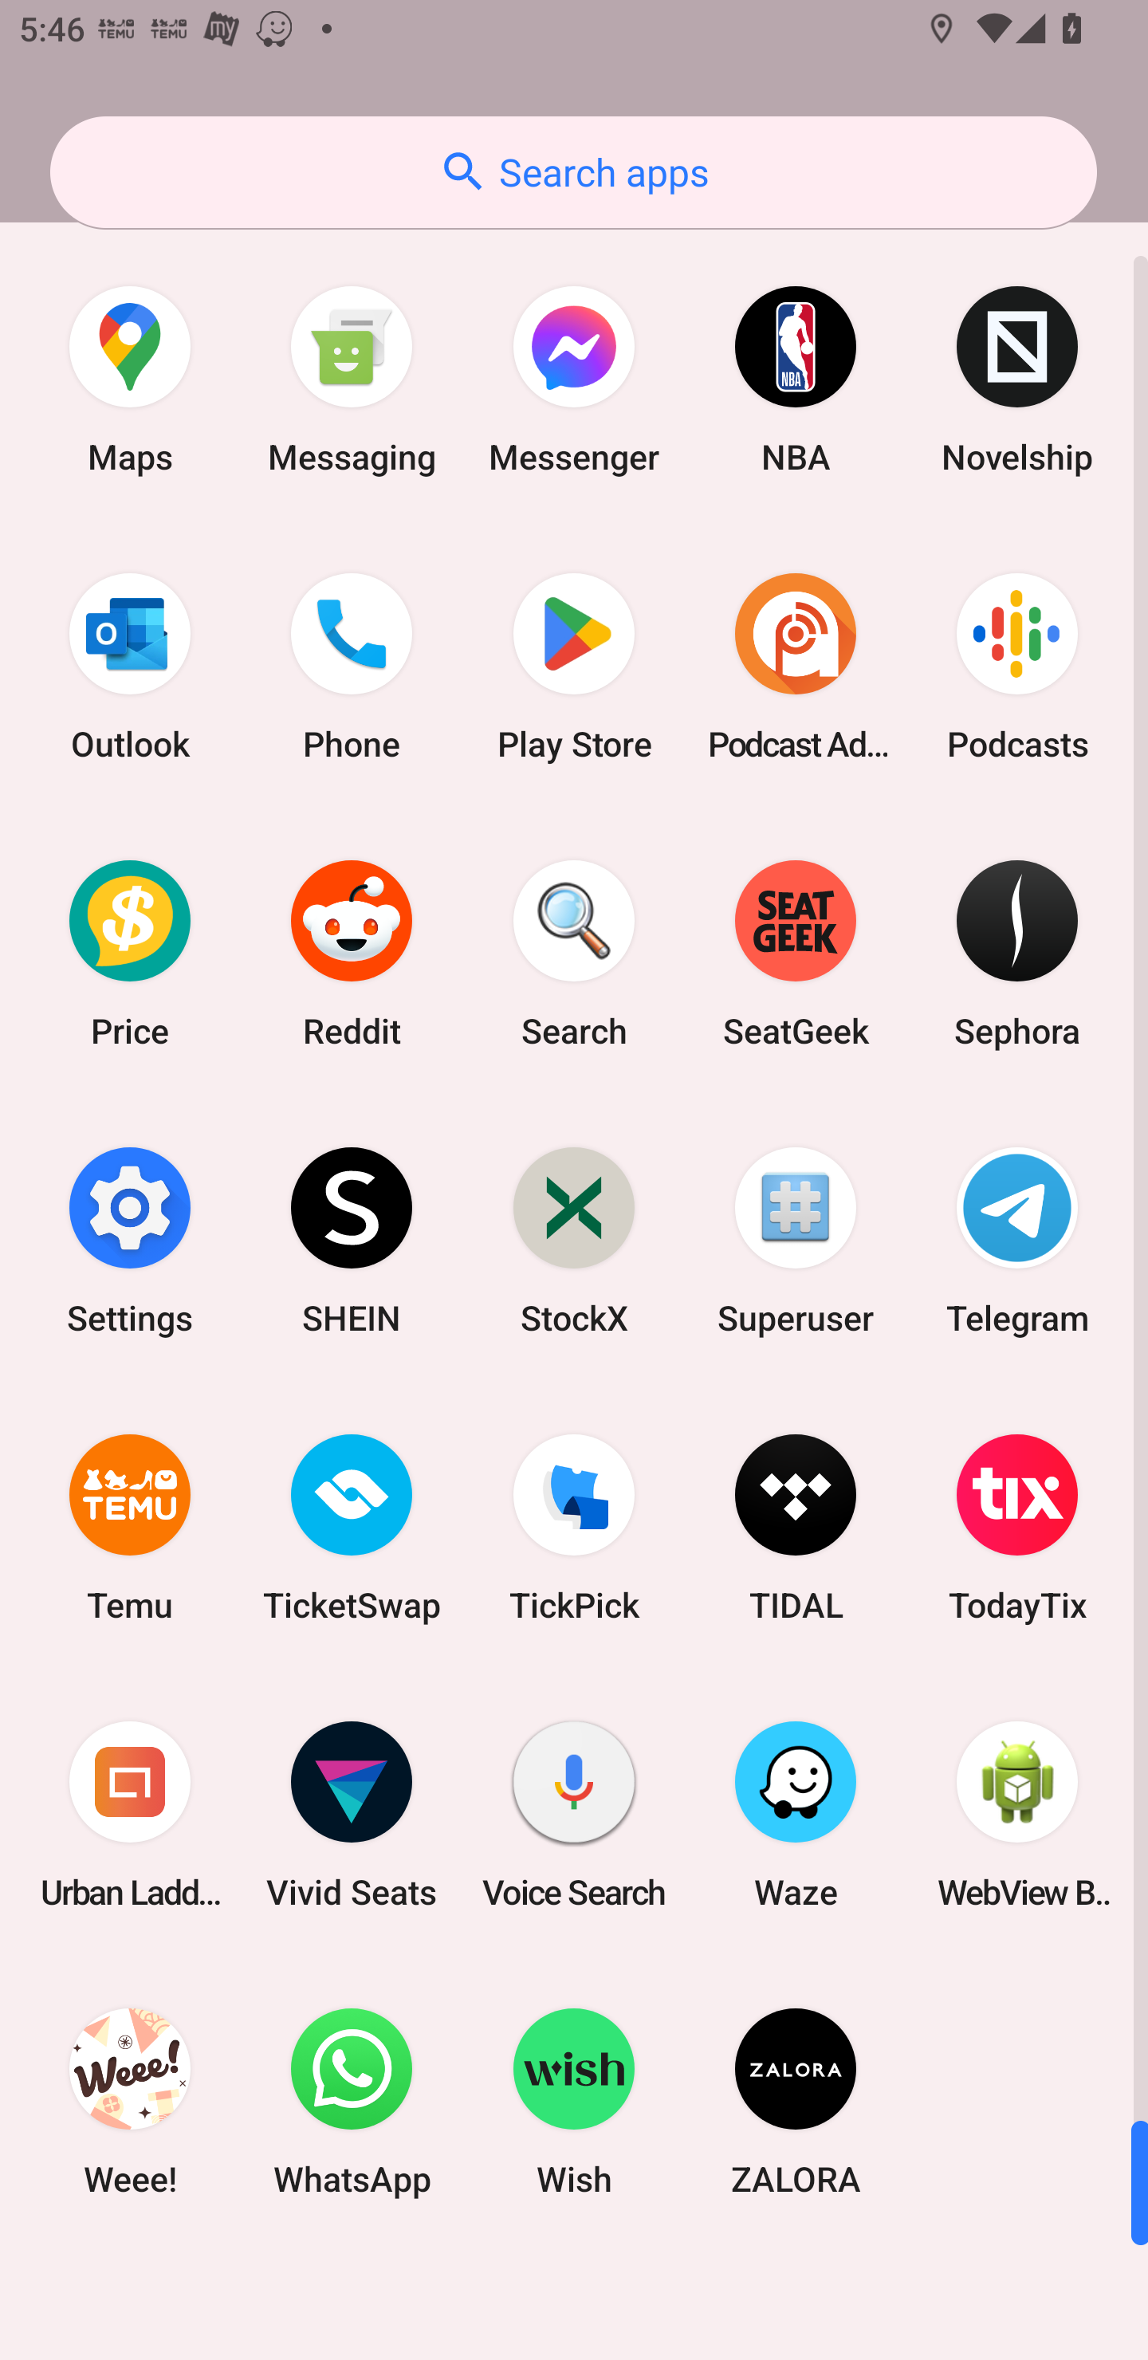 The width and height of the screenshot is (1148, 2360). I want to click on SHEIN, so click(352, 1240).